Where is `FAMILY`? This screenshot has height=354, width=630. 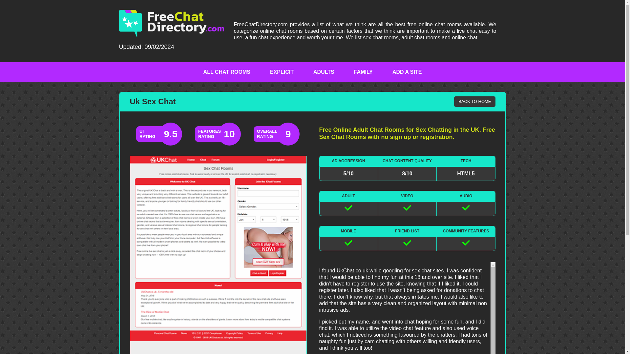
FAMILY is located at coordinates (363, 72).